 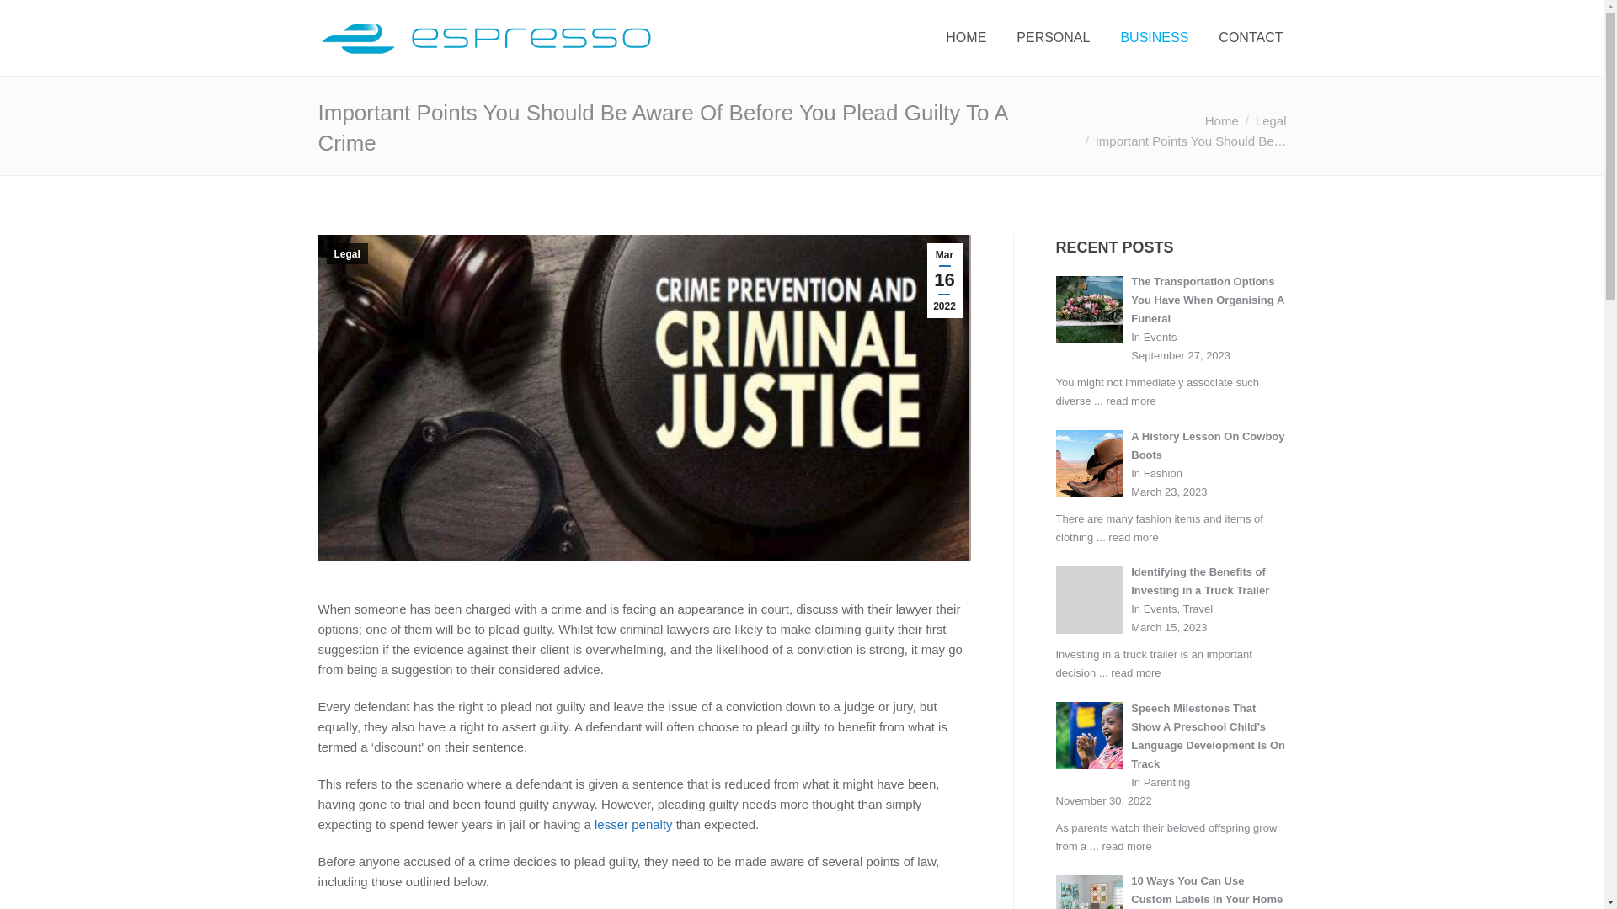 I want to click on BUSINESS, so click(x=1154, y=38).